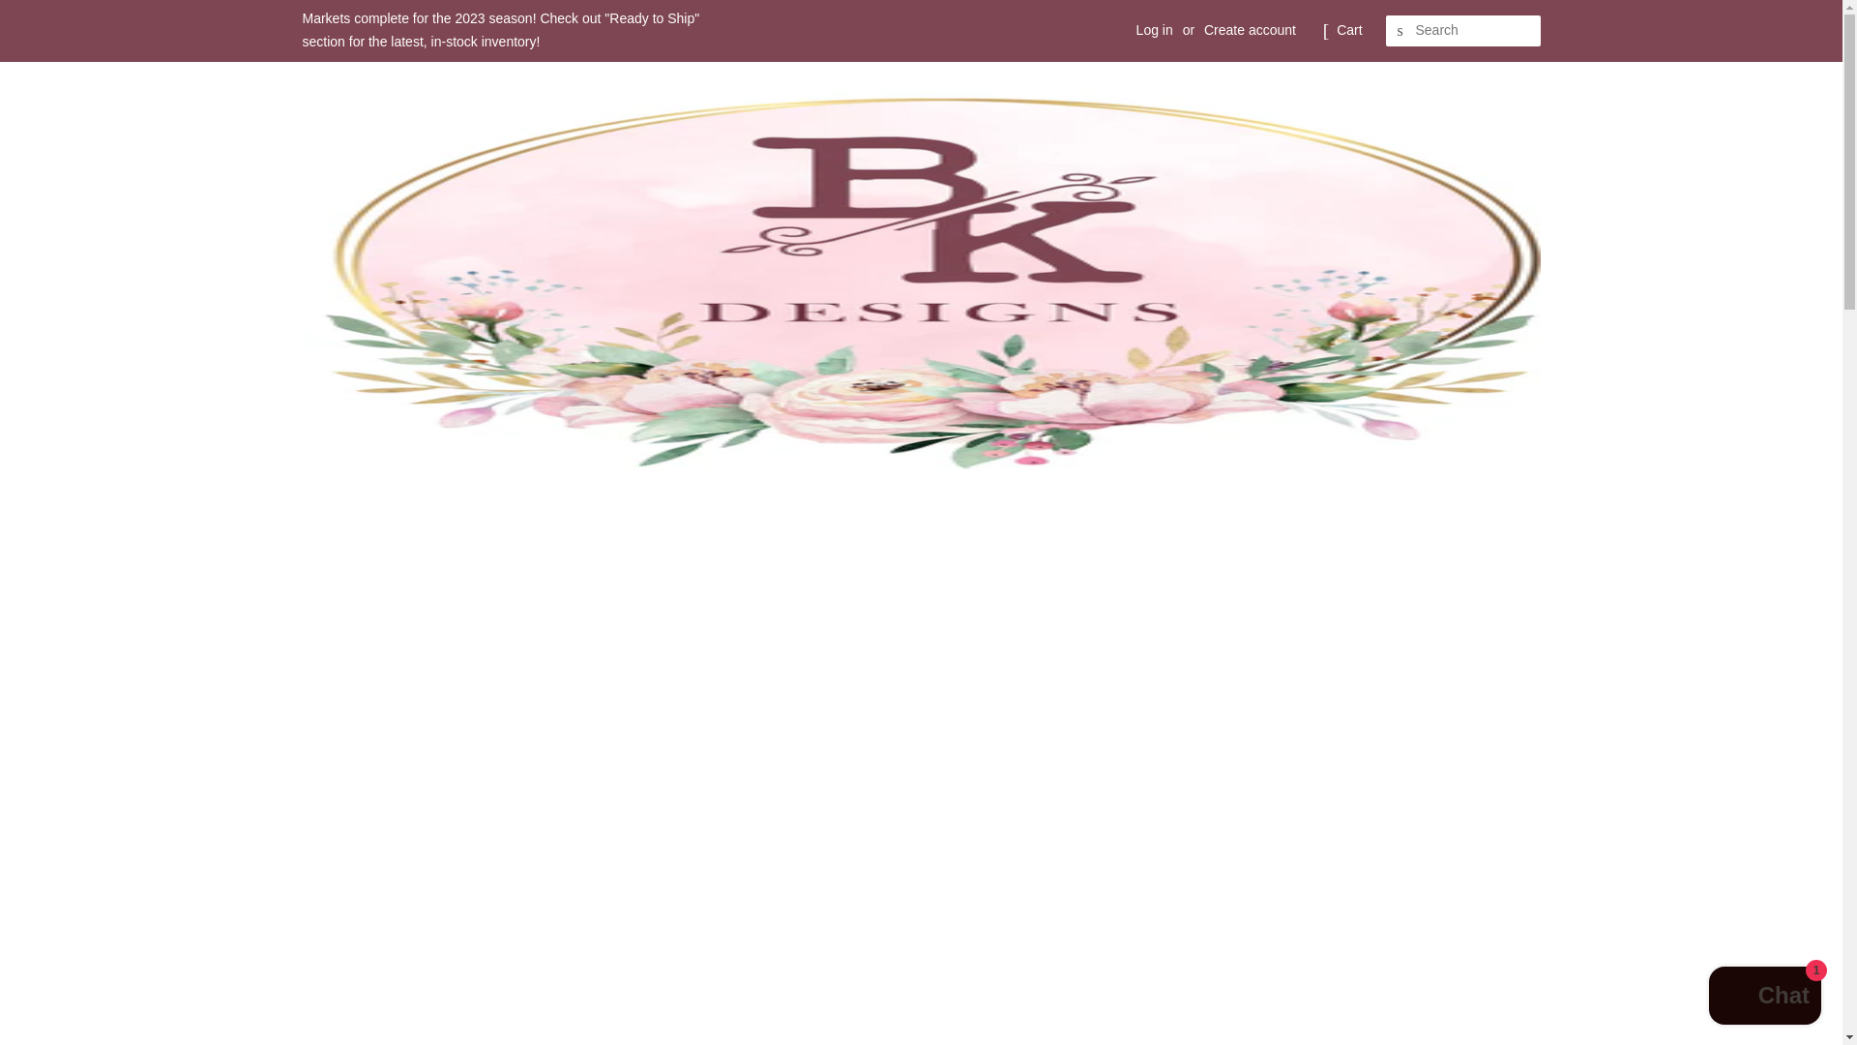  Describe the element at coordinates (1400, 31) in the screenshot. I see `SEARCH` at that location.